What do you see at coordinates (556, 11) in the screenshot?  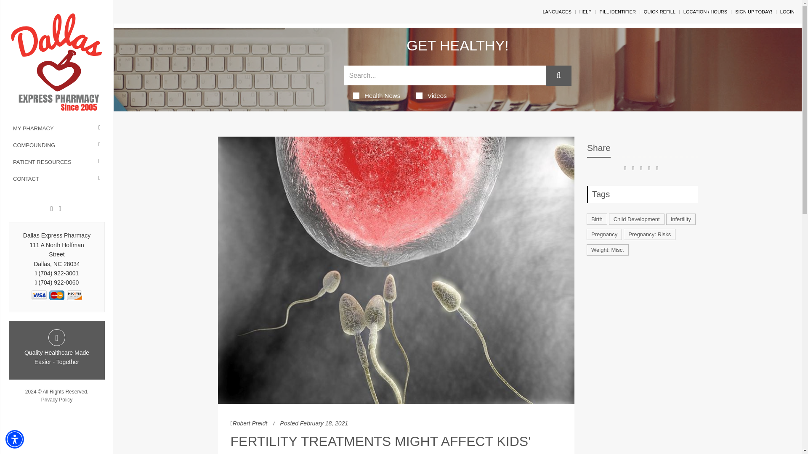 I see `LANGUAGES` at bounding box center [556, 11].